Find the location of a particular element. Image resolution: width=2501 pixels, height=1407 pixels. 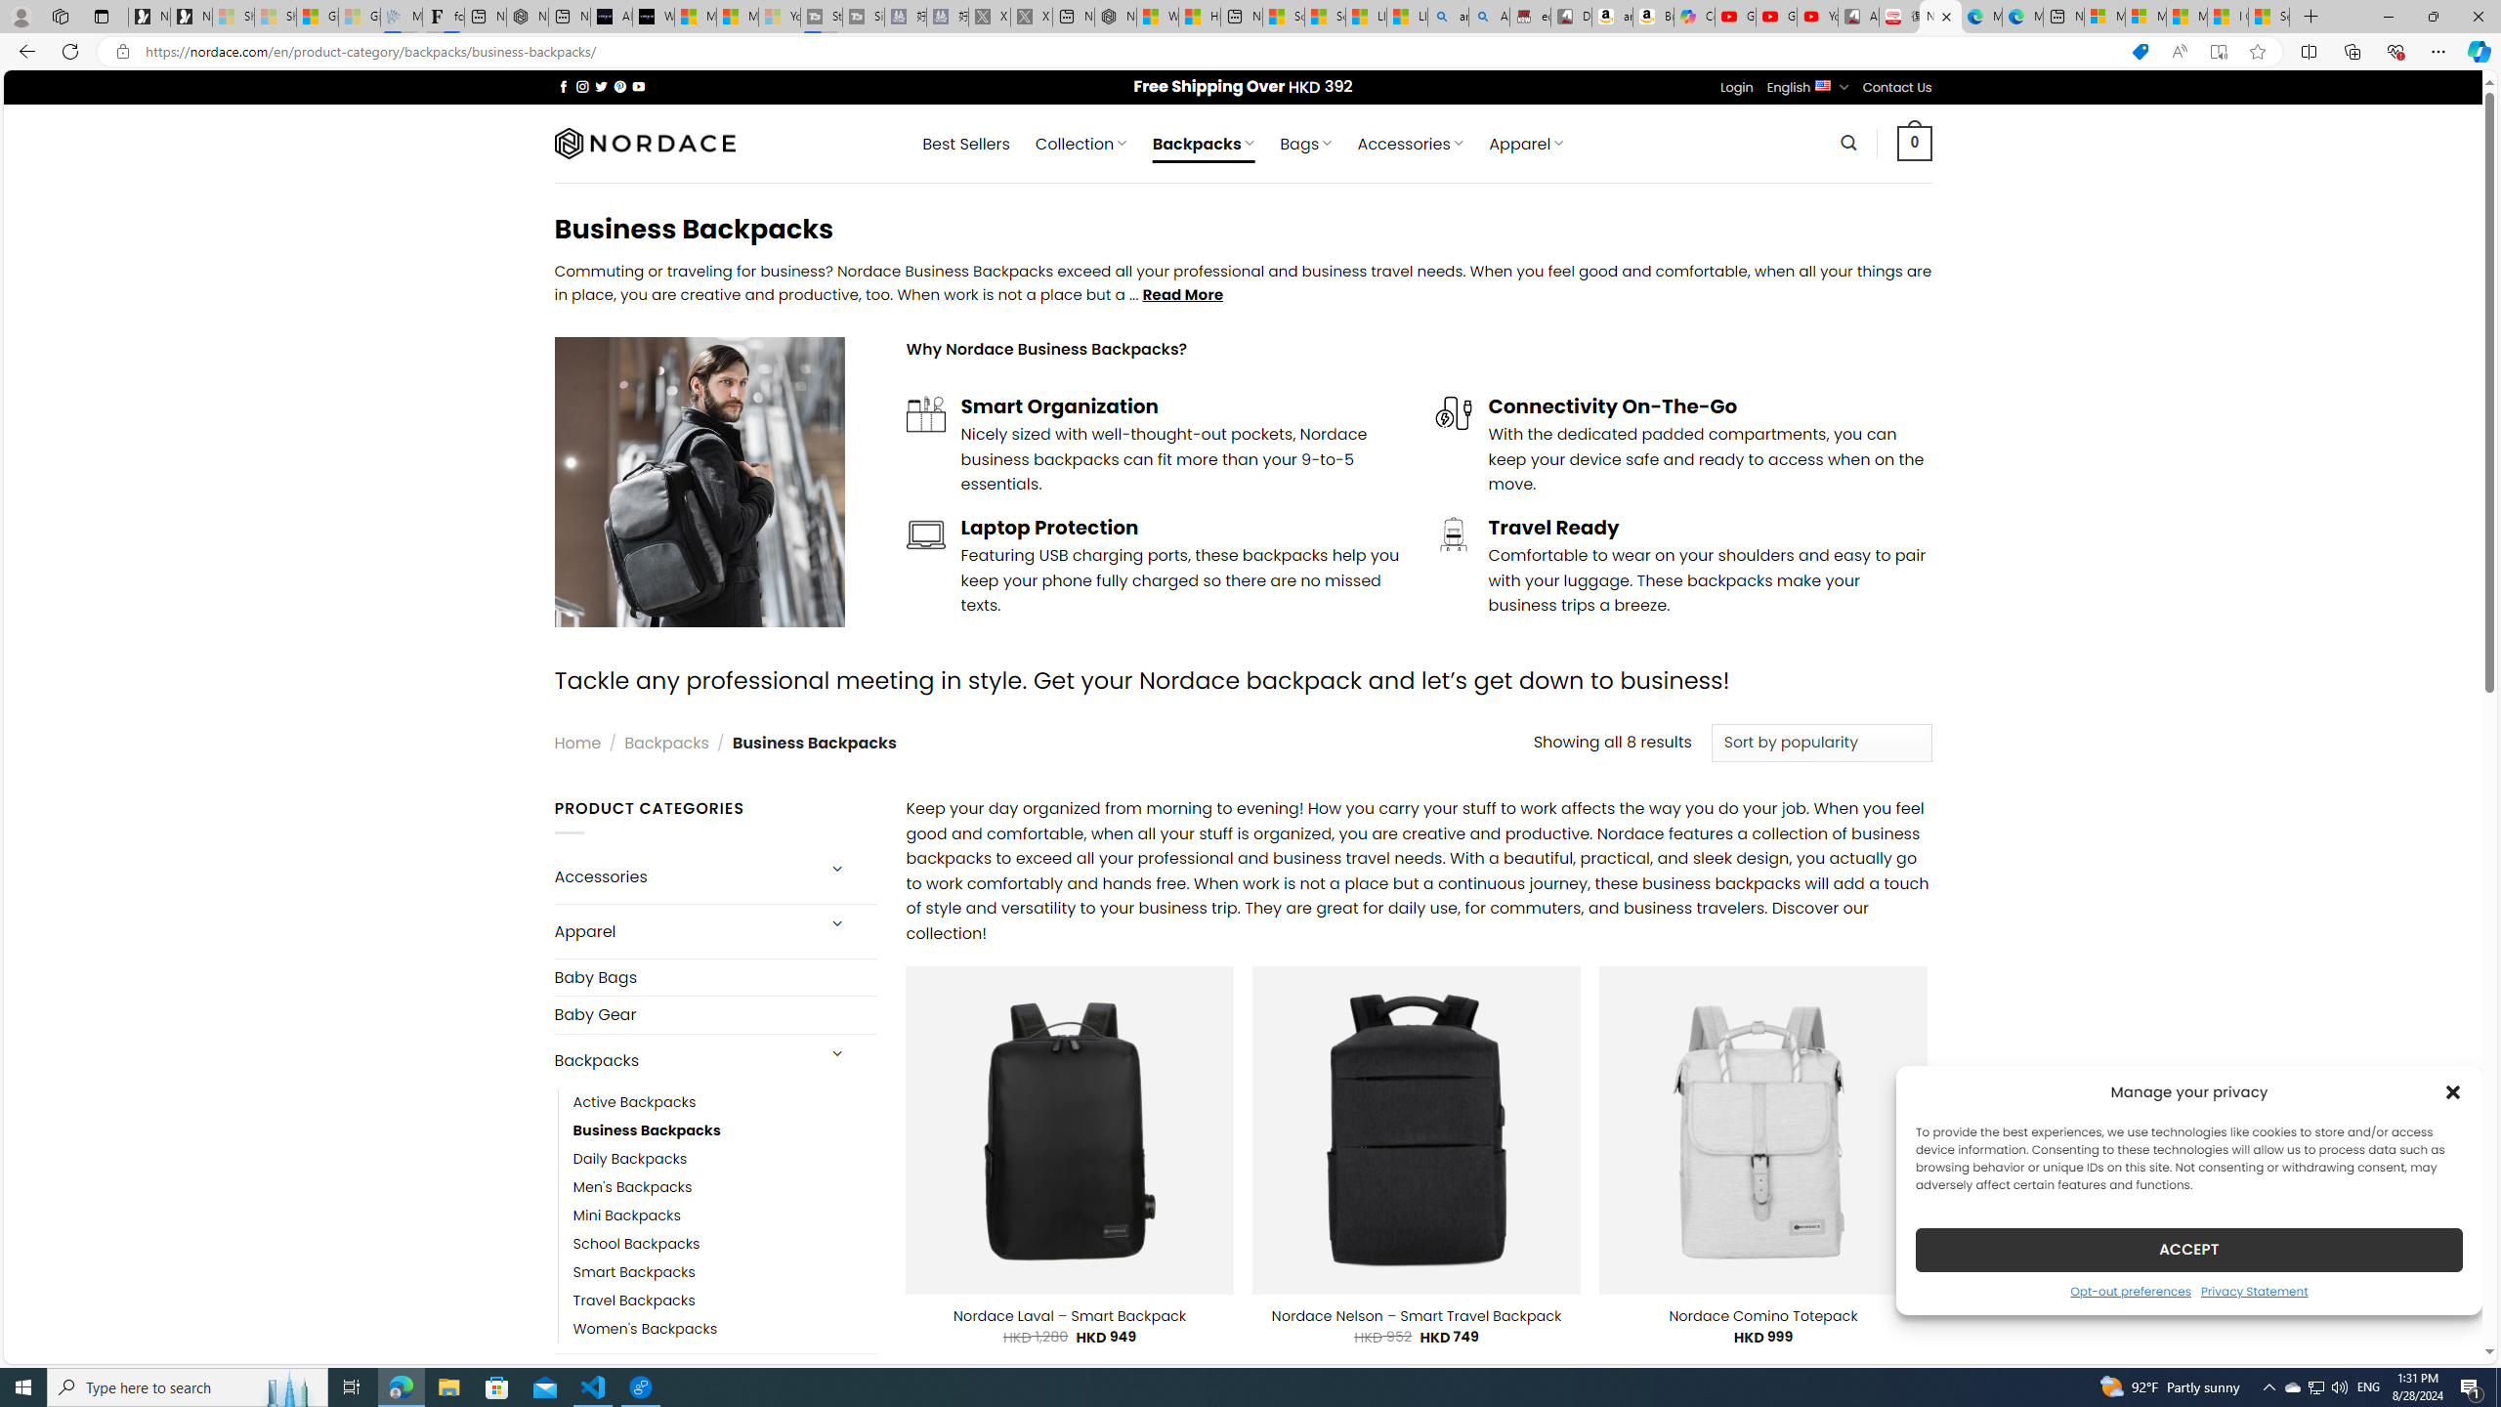

Copilot is located at coordinates (1694, 17).